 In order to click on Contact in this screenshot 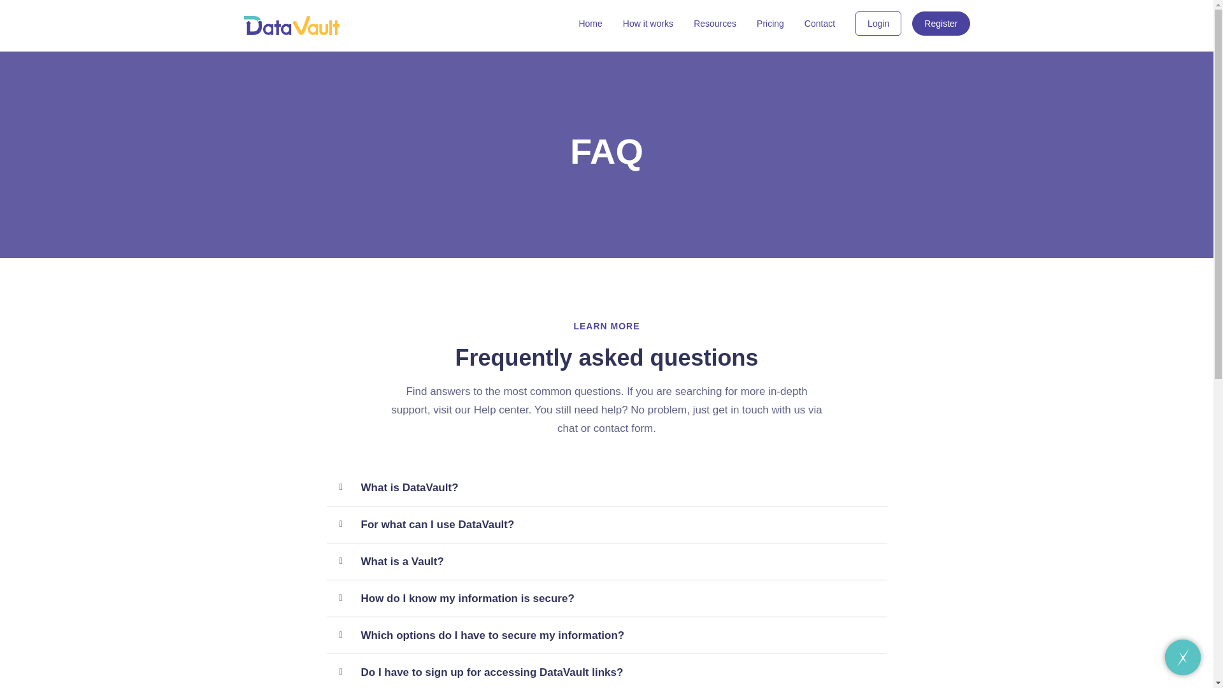, I will do `click(820, 23)`.